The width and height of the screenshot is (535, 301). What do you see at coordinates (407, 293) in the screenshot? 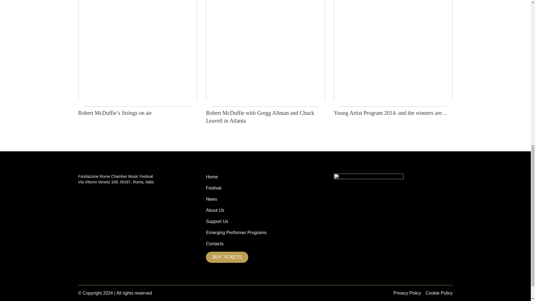
I see `Privacy Policy` at bounding box center [407, 293].